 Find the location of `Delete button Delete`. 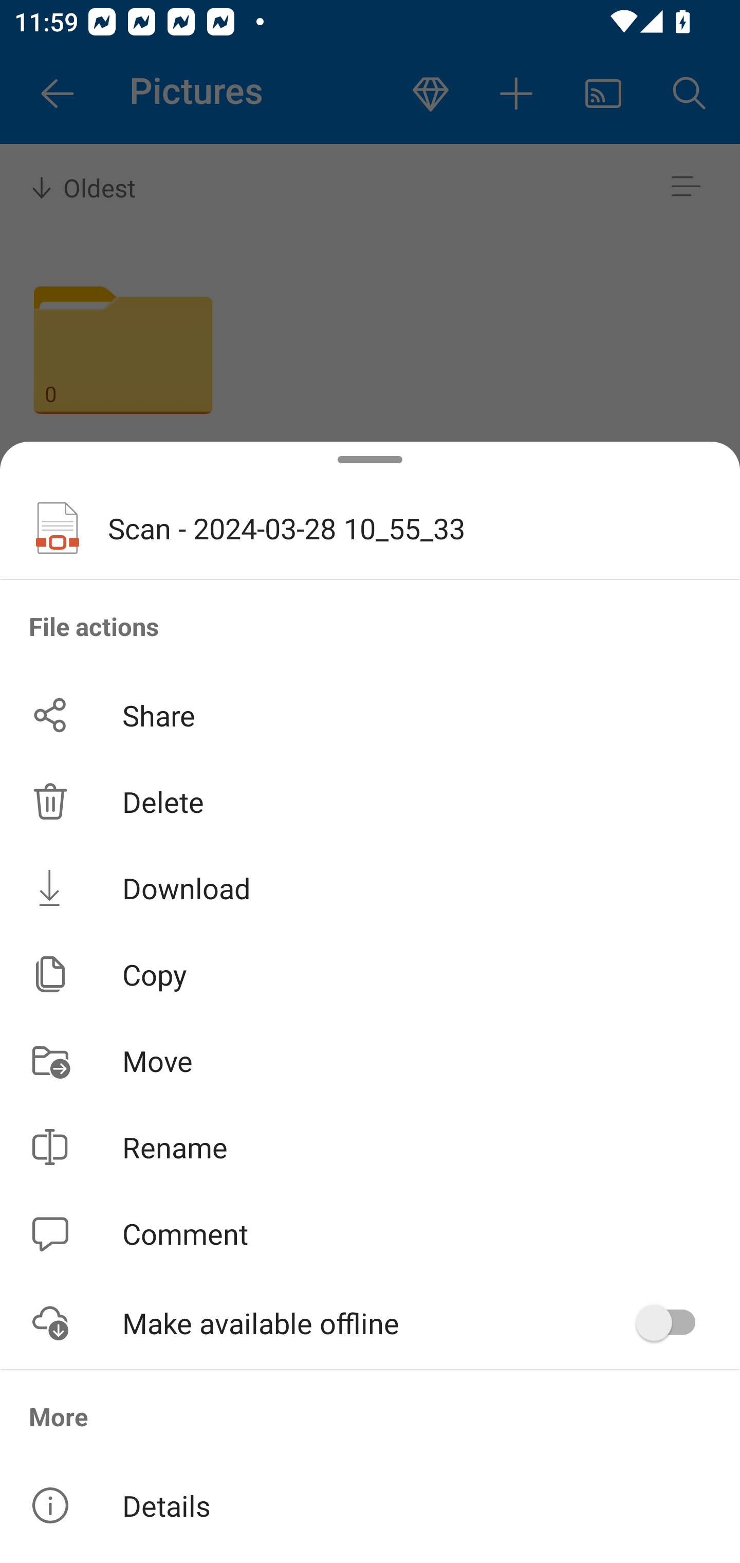

Delete button Delete is located at coordinates (370, 801).